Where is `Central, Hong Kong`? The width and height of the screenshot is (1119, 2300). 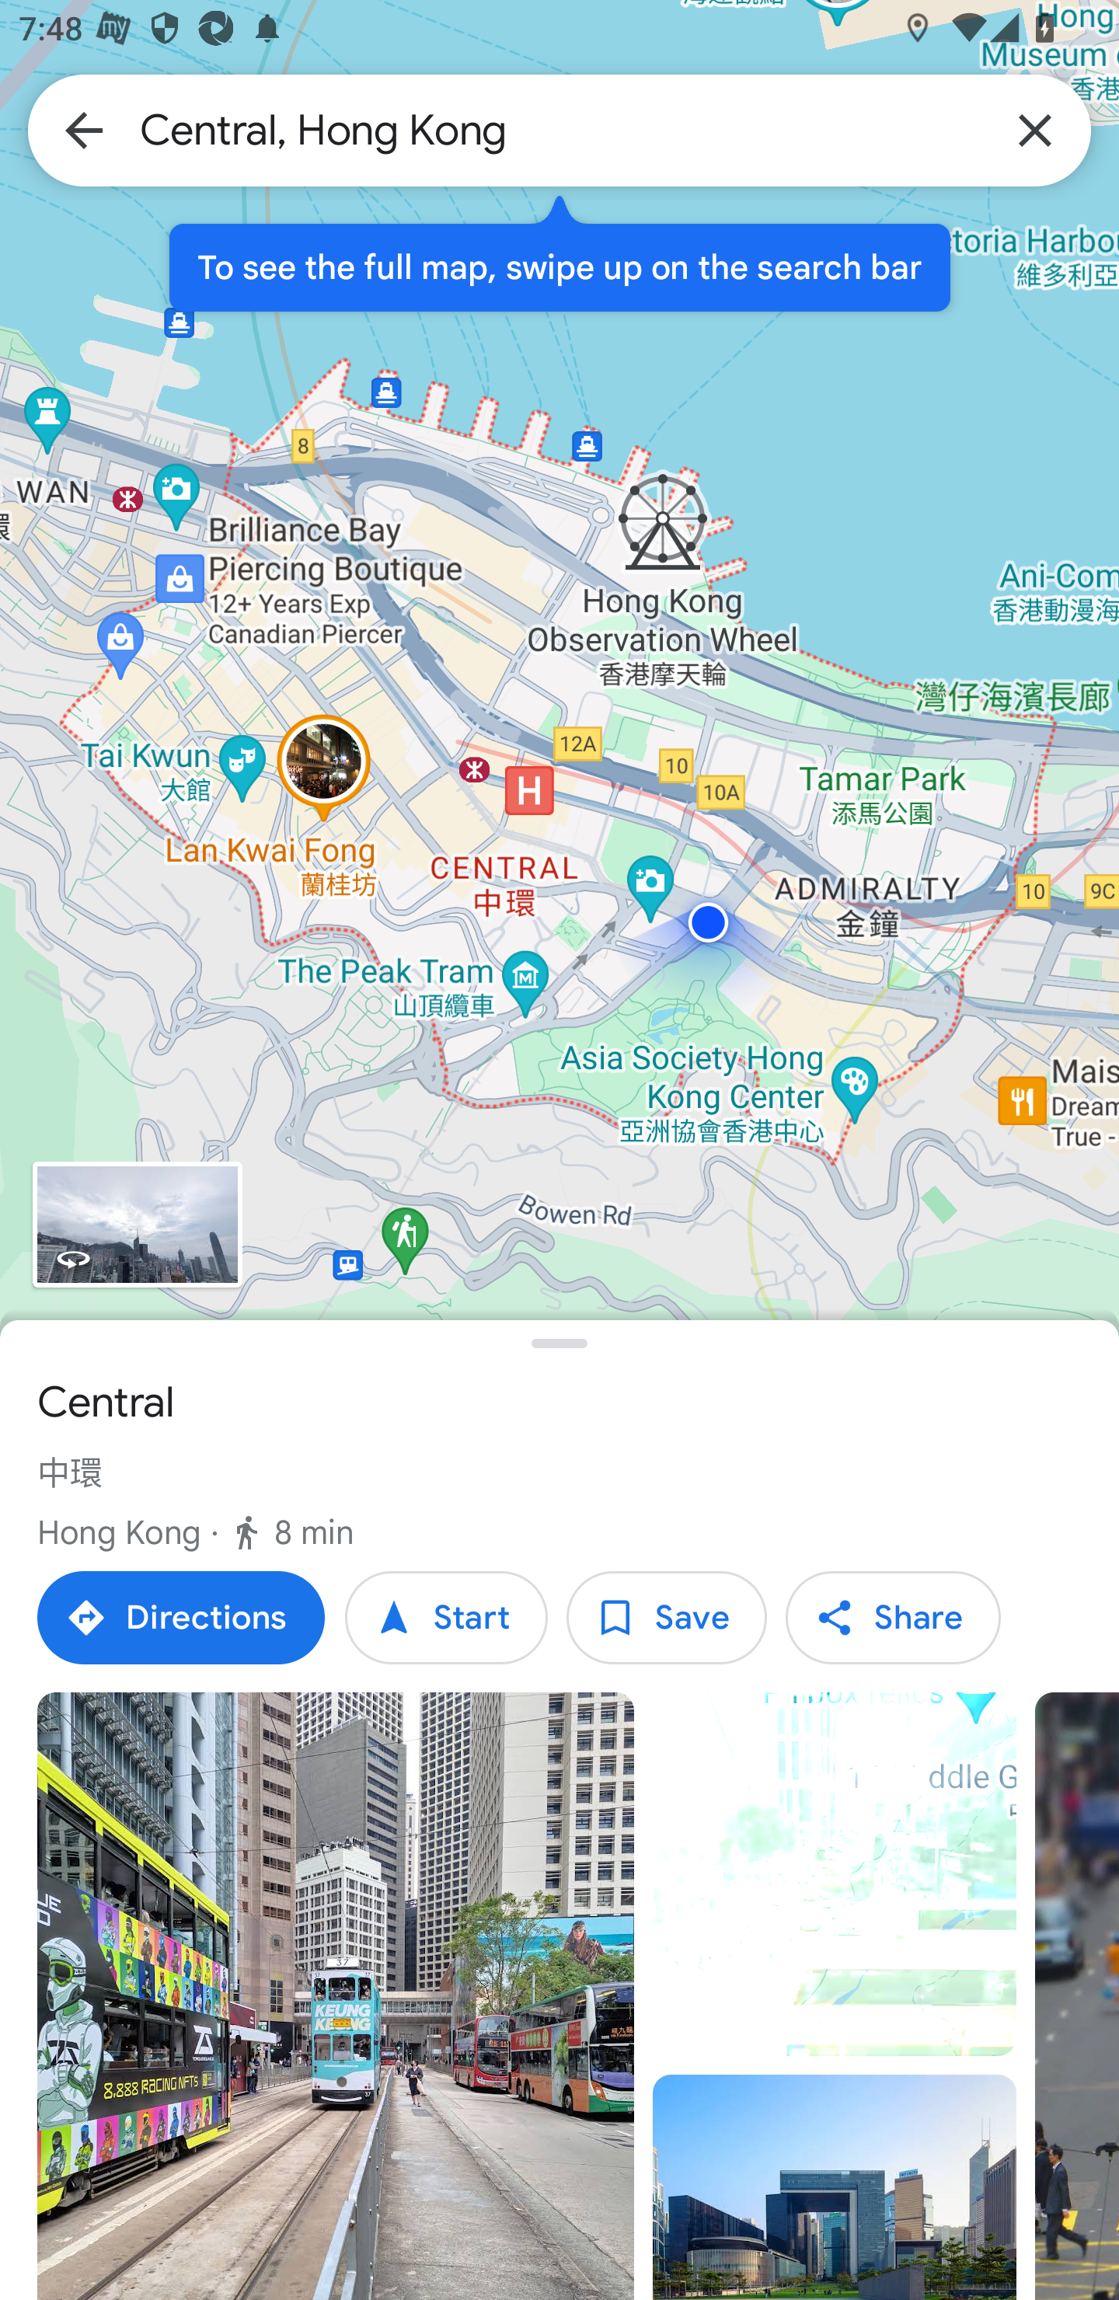 Central, Hong Kong is located at coordinates (559, 129).